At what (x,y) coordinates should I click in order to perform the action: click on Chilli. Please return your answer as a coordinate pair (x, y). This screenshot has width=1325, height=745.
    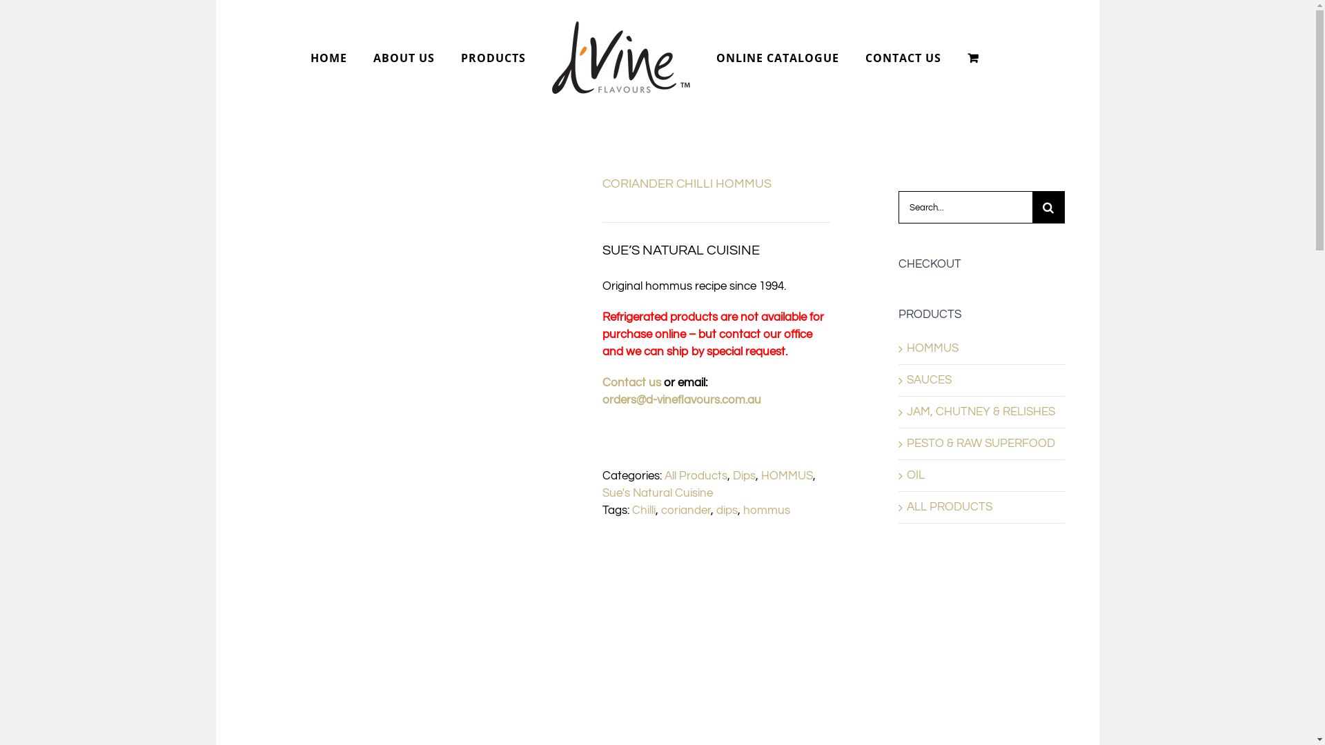
    Looking at the image, I should click on (644, 510).